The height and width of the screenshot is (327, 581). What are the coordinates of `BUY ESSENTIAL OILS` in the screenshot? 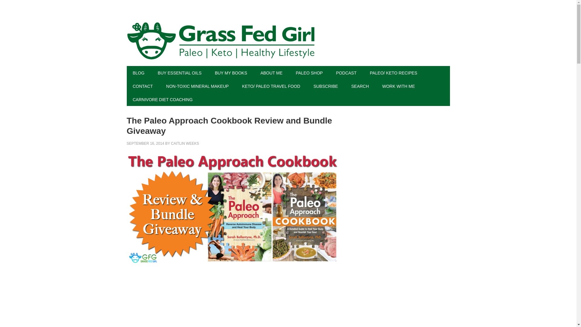 It's located at (179, 73).